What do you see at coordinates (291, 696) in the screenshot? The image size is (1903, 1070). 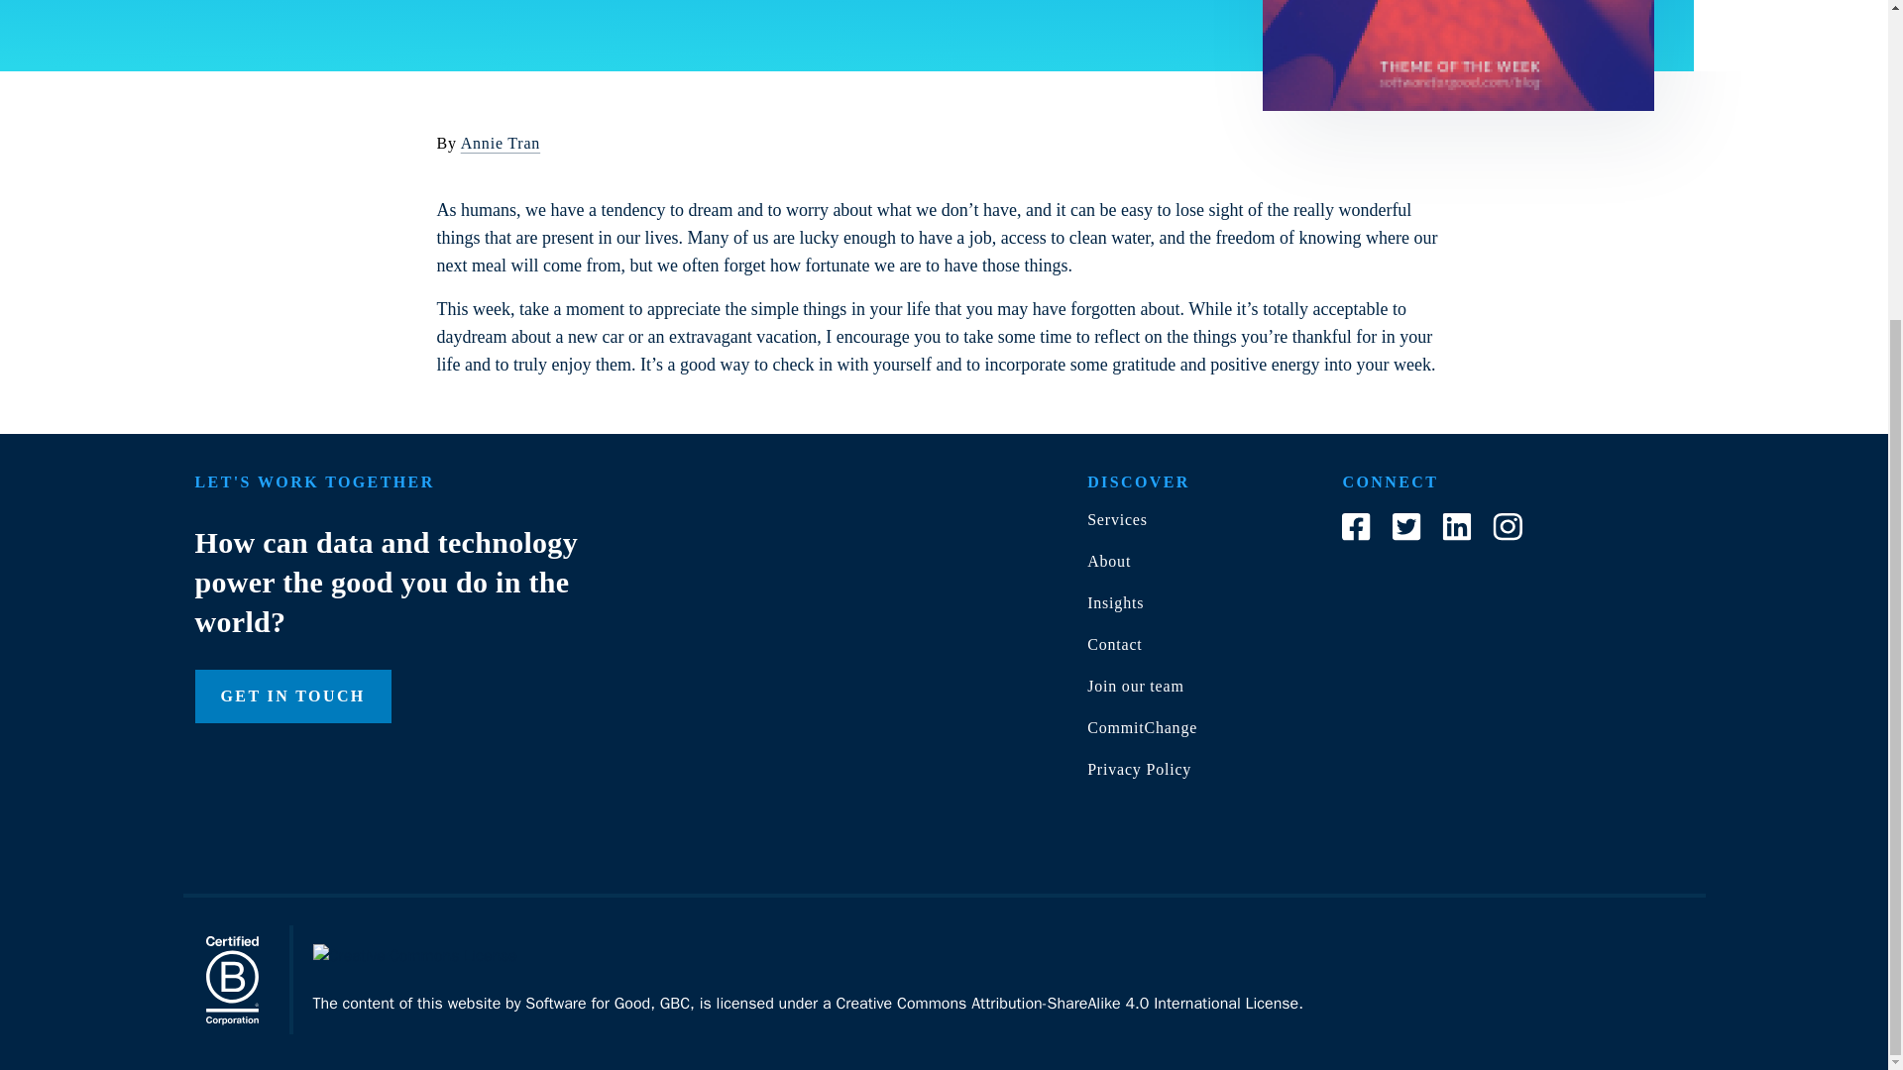 I see `GET IN TOUCH` at bounding box center [291, 696].